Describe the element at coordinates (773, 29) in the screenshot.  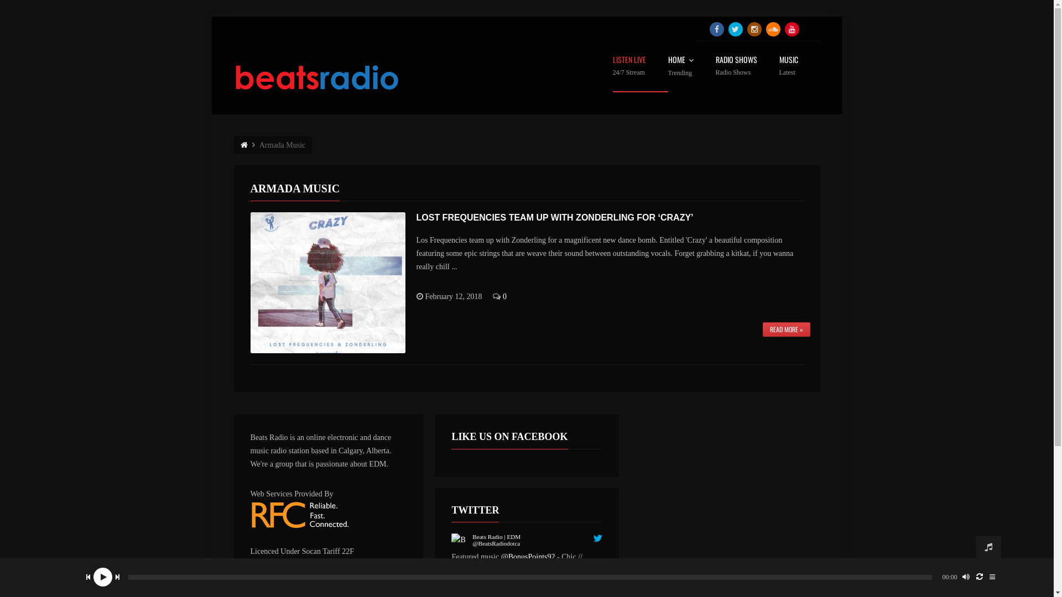
I see `Soundcloud` at that location.